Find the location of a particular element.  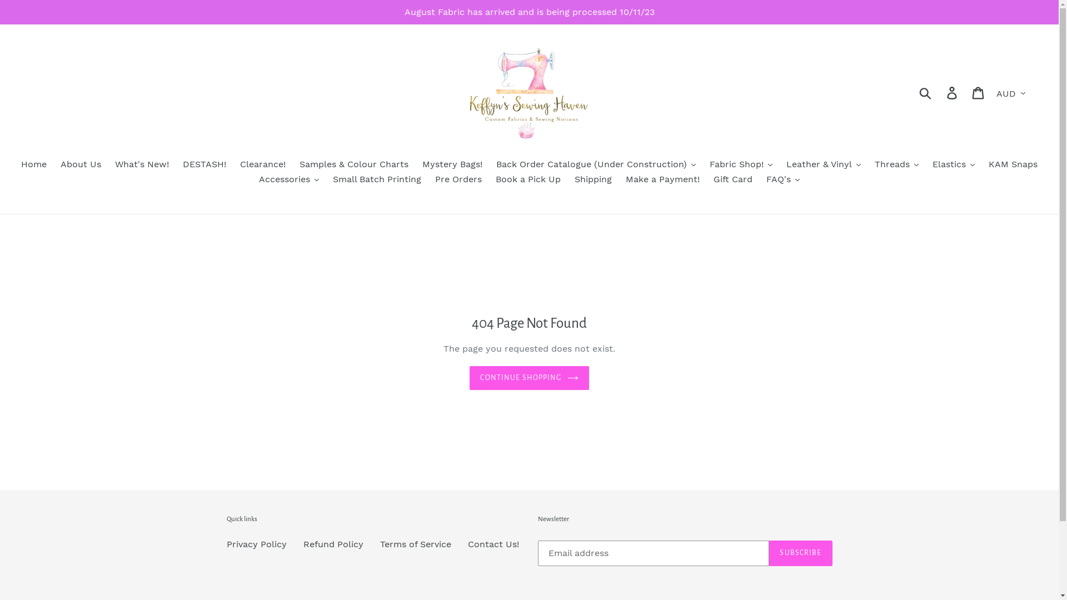

CONTINUE SHOPPING is located at coordinates (529, 378).